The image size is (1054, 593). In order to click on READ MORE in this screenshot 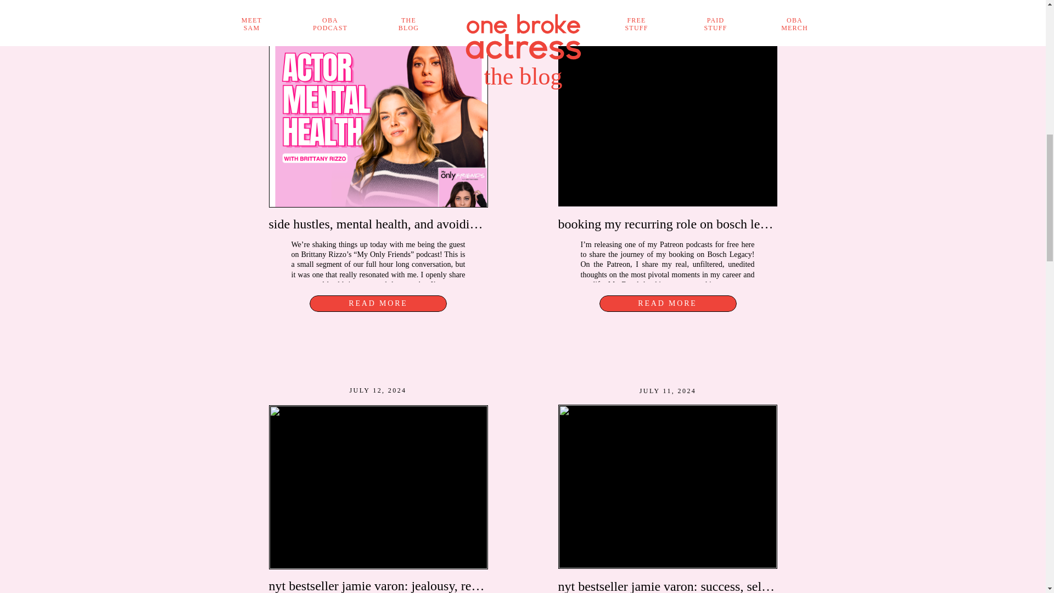, I will do `click(668, 303)`.